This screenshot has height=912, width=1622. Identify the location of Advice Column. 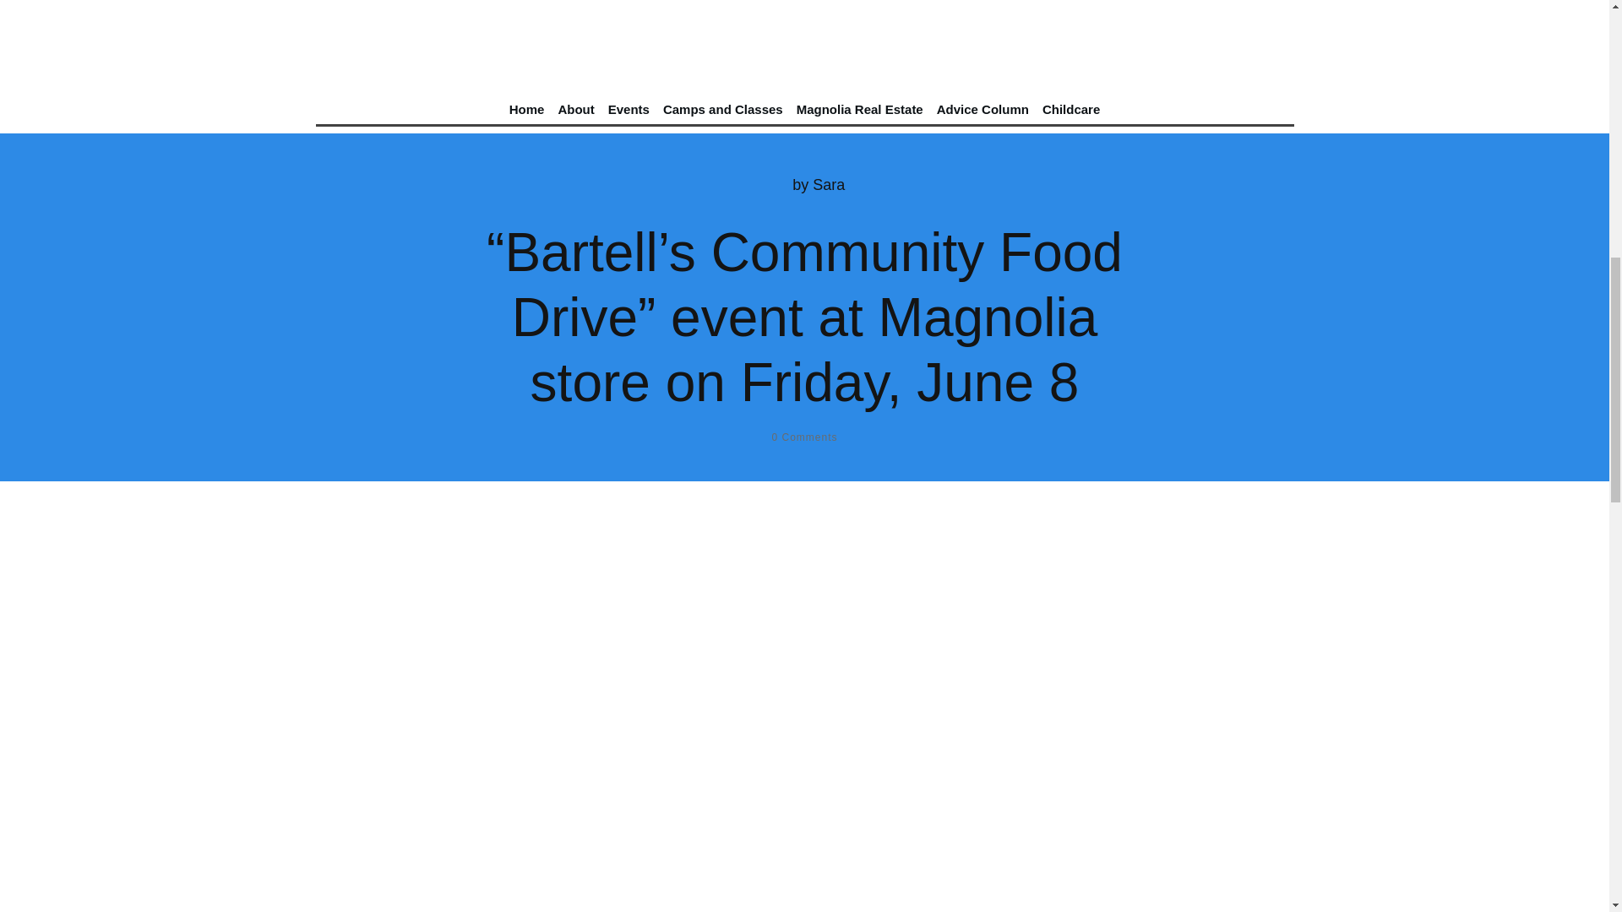
(982, 109).